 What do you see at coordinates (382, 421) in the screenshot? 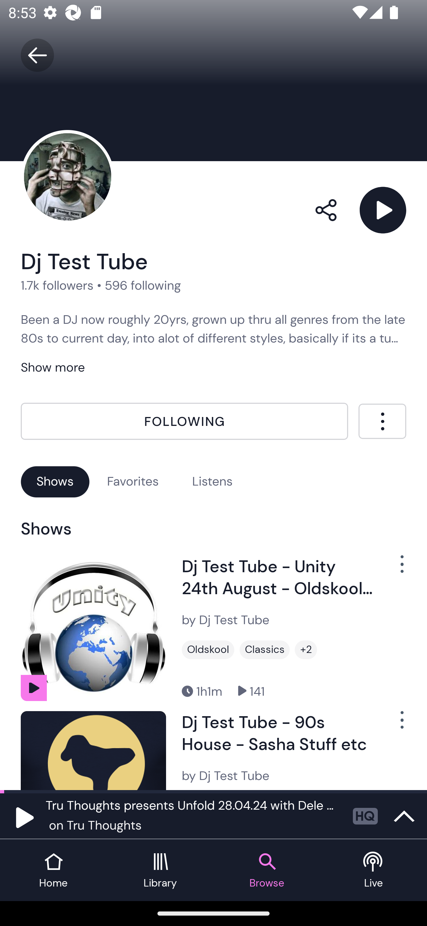
I see `More Menu` at bounding box center [382, 421].